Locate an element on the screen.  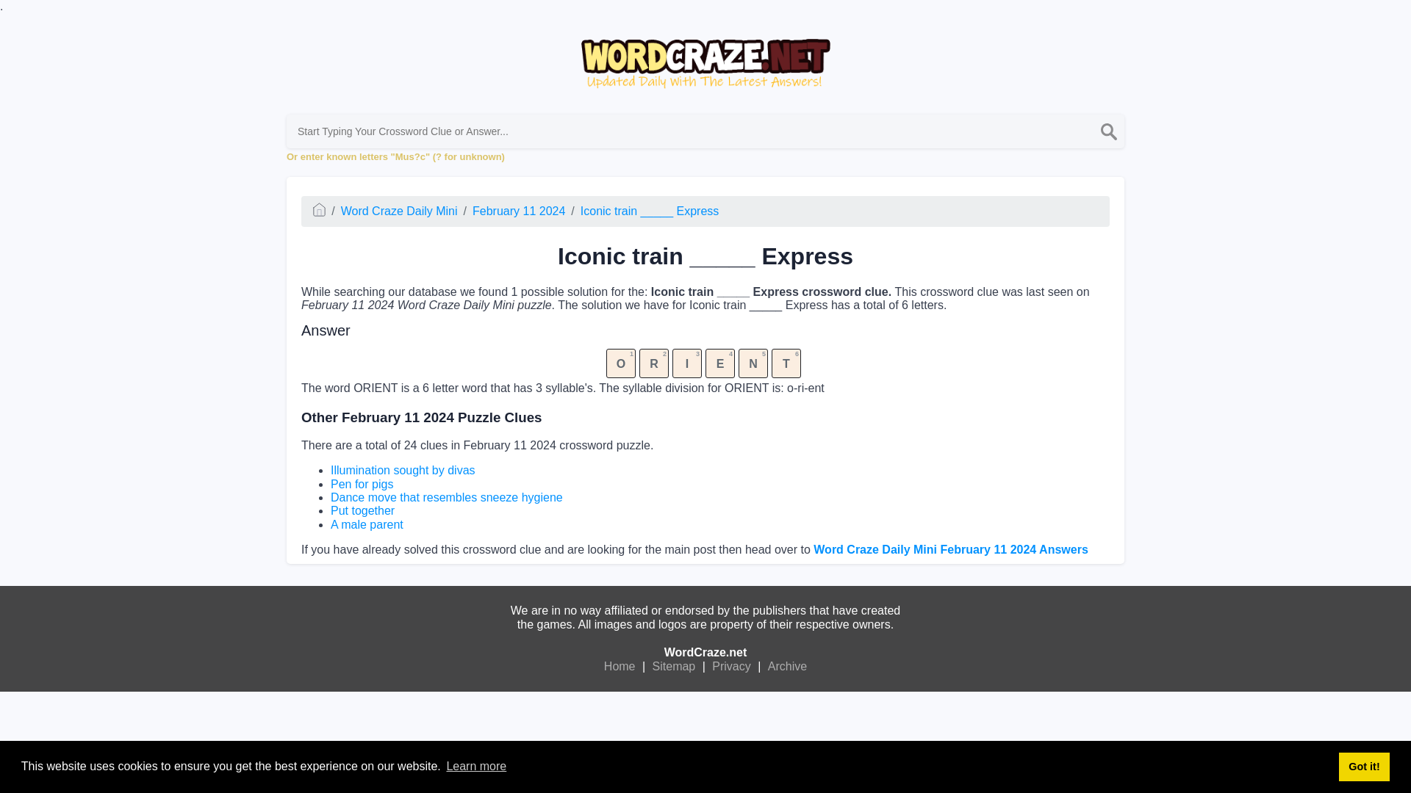
A male parent is located at coordinates (367, 524).